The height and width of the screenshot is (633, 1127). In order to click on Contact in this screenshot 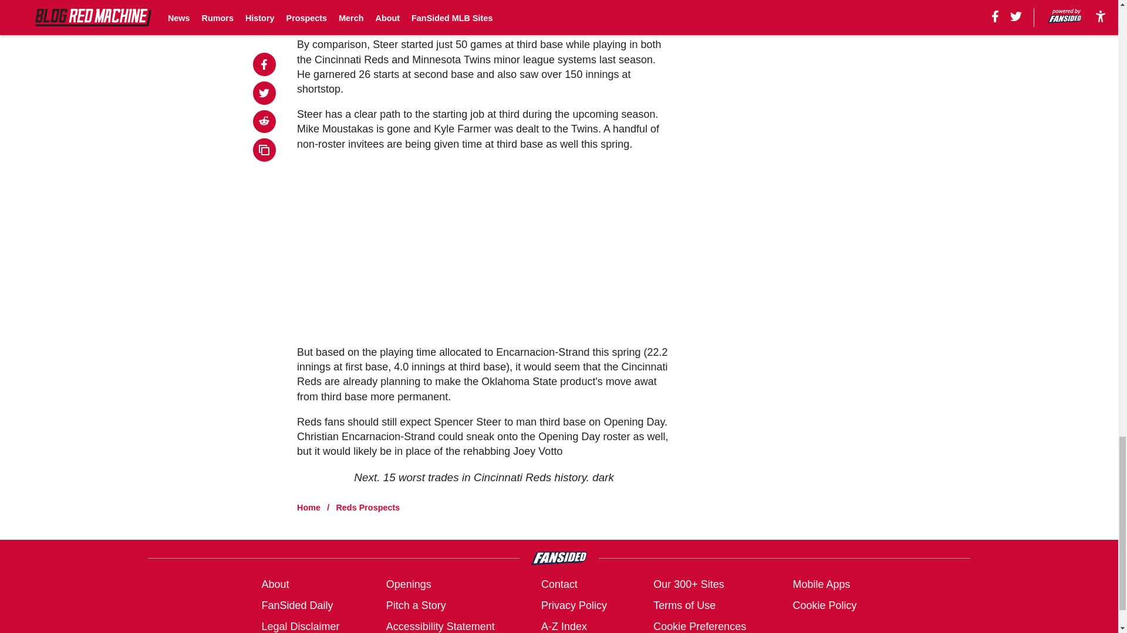, I will do `click(559, 584)`.